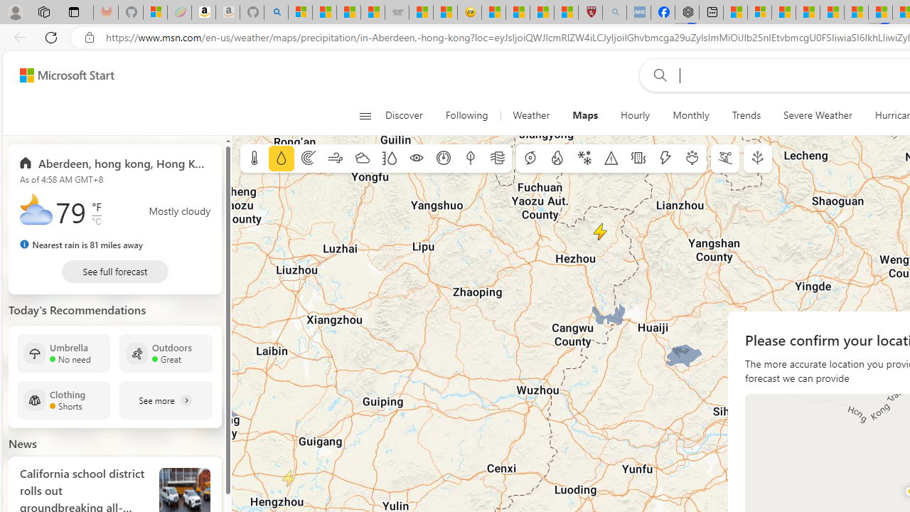 The image size is (910, 512). What do you see at coordinates (373, 13) in the screenshot?
I see `Stocks - MSN` at bounding box center [373, 13].